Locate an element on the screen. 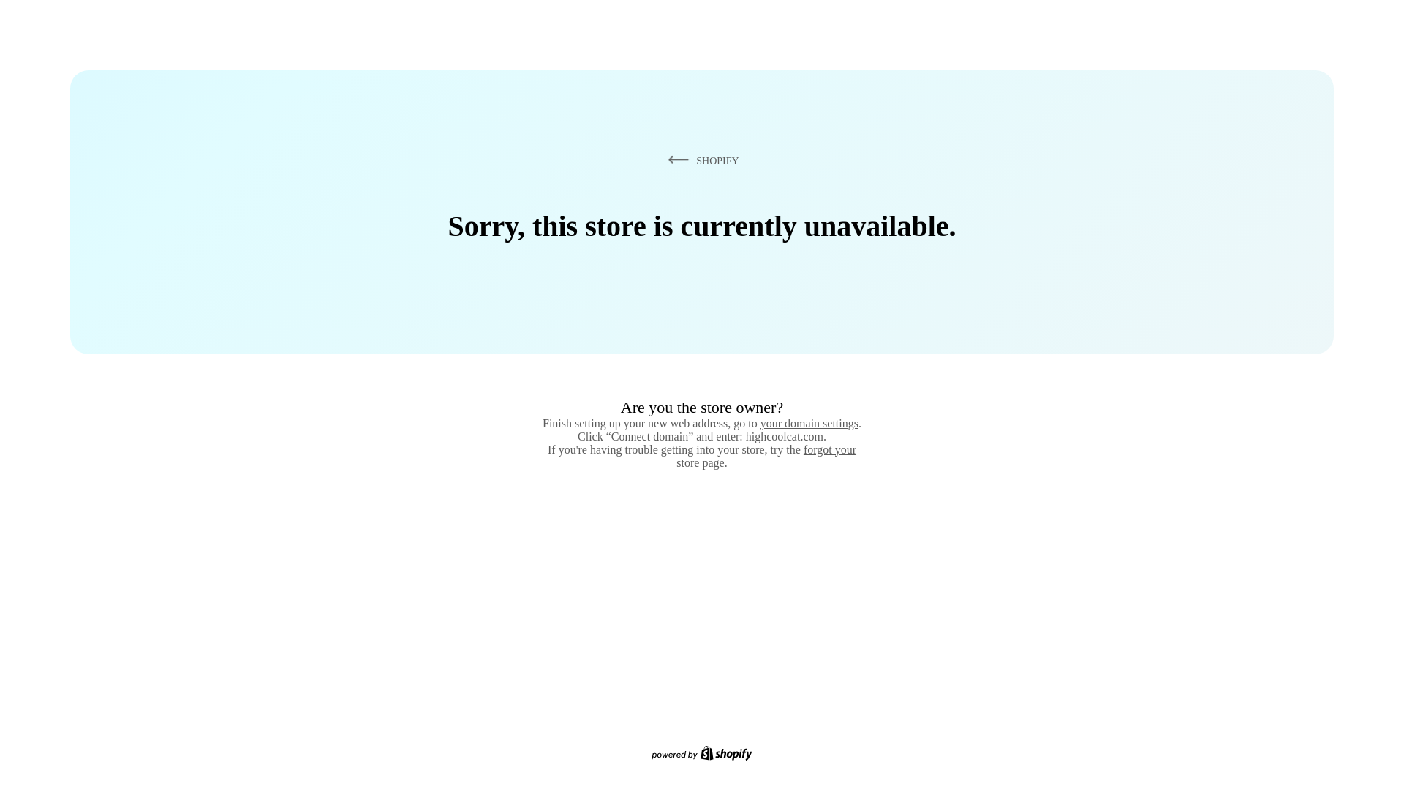 The width and height of the screenshot is (1404, 789). forgot your store is located at coordinates (766, 456).